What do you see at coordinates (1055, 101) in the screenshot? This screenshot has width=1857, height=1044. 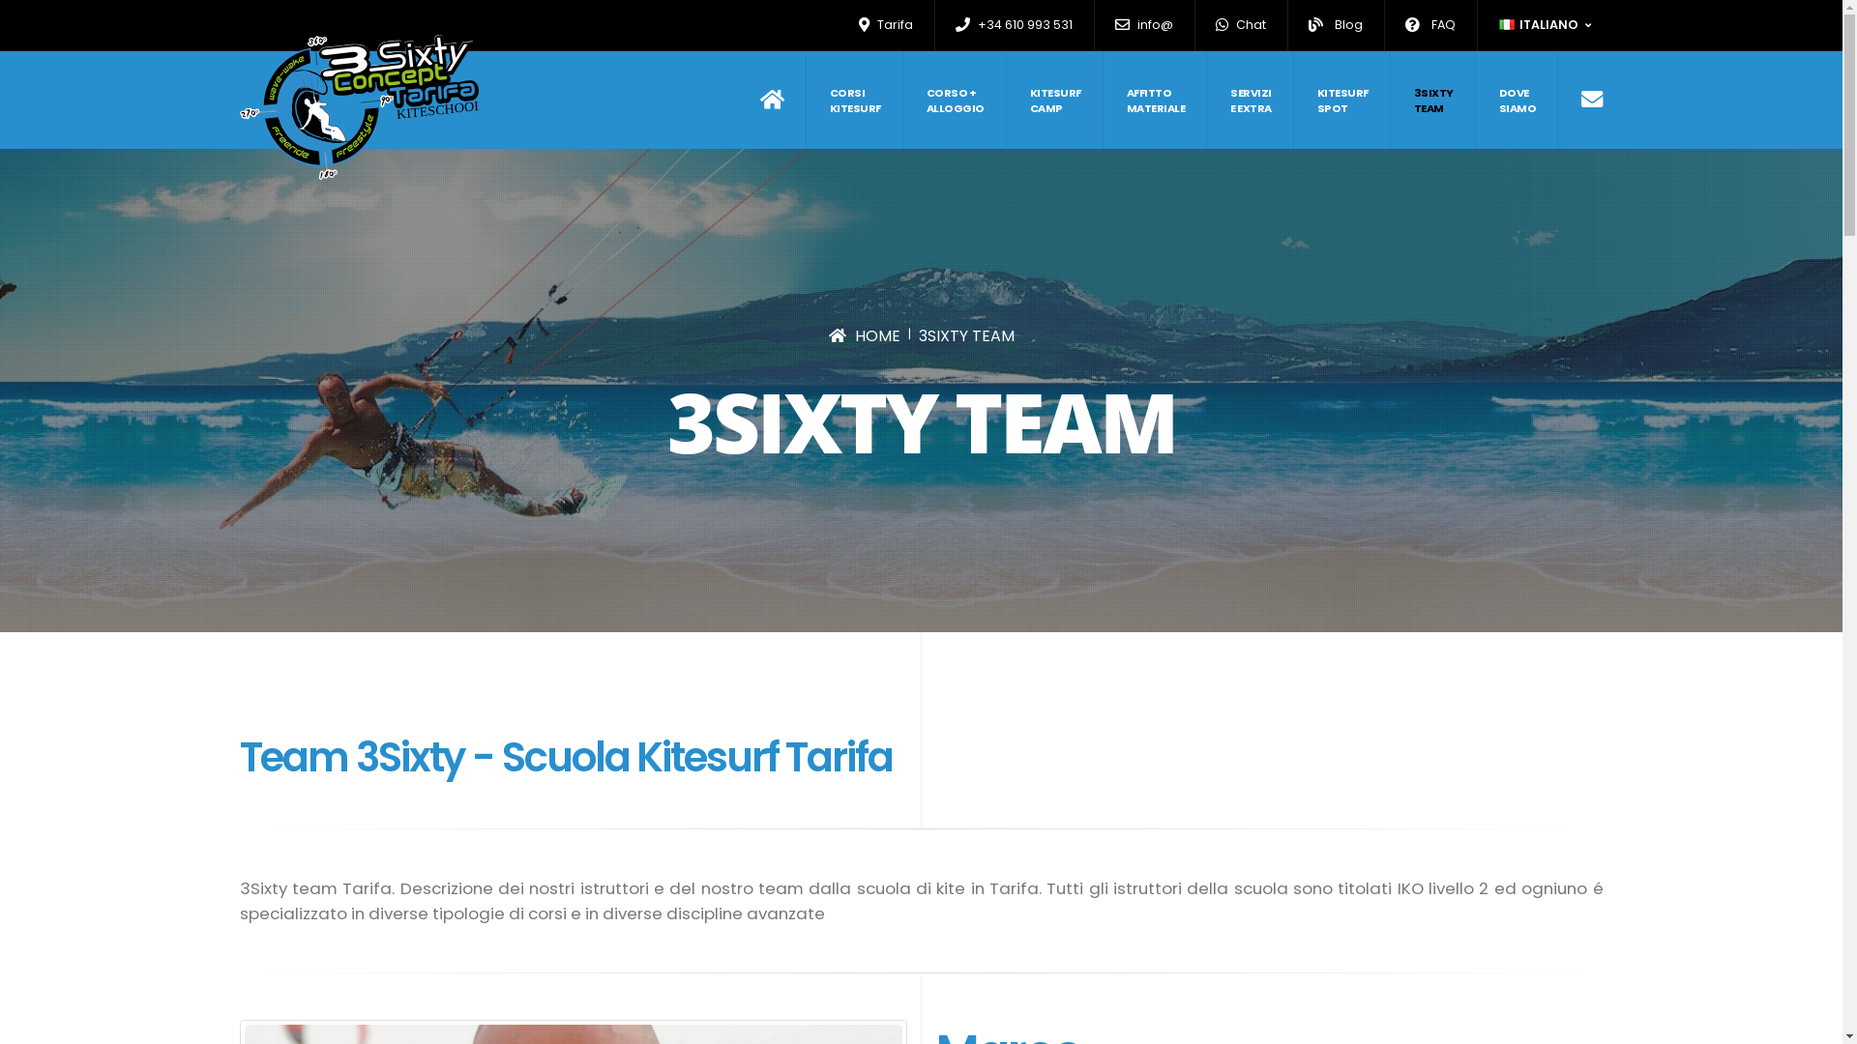 I see `KITESURF CAMP` at bounding box center [1055, 101].